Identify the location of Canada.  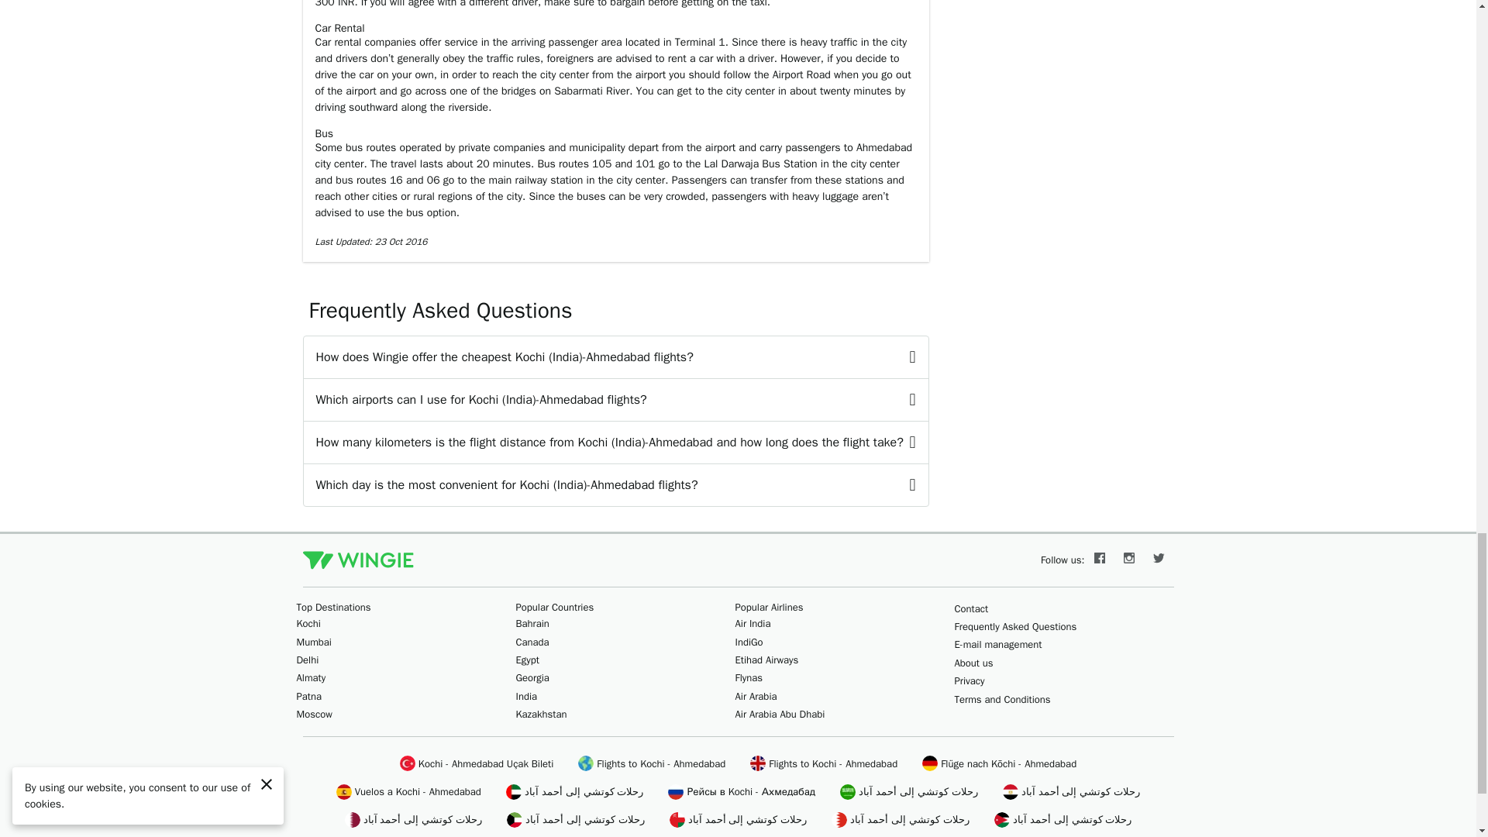
(532, 642).